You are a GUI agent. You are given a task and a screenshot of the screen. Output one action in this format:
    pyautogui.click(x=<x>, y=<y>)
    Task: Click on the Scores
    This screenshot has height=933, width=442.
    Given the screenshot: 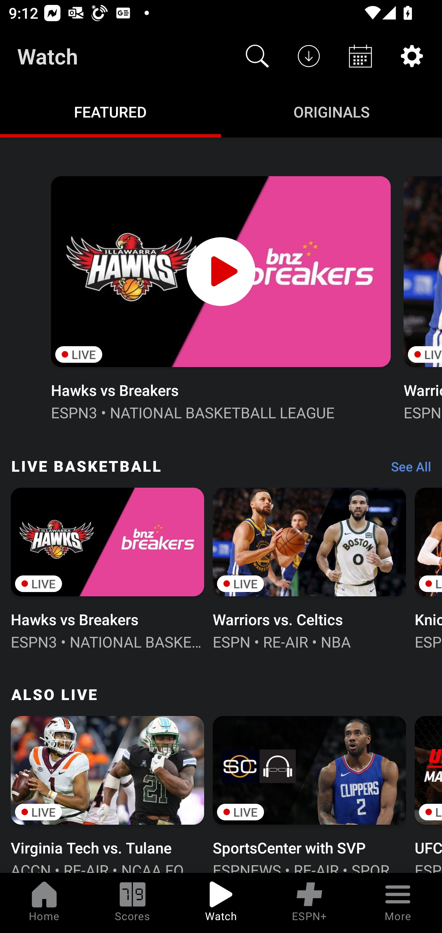 What is the action you would take?
    pyautogui.click(x=133, y=903)
    